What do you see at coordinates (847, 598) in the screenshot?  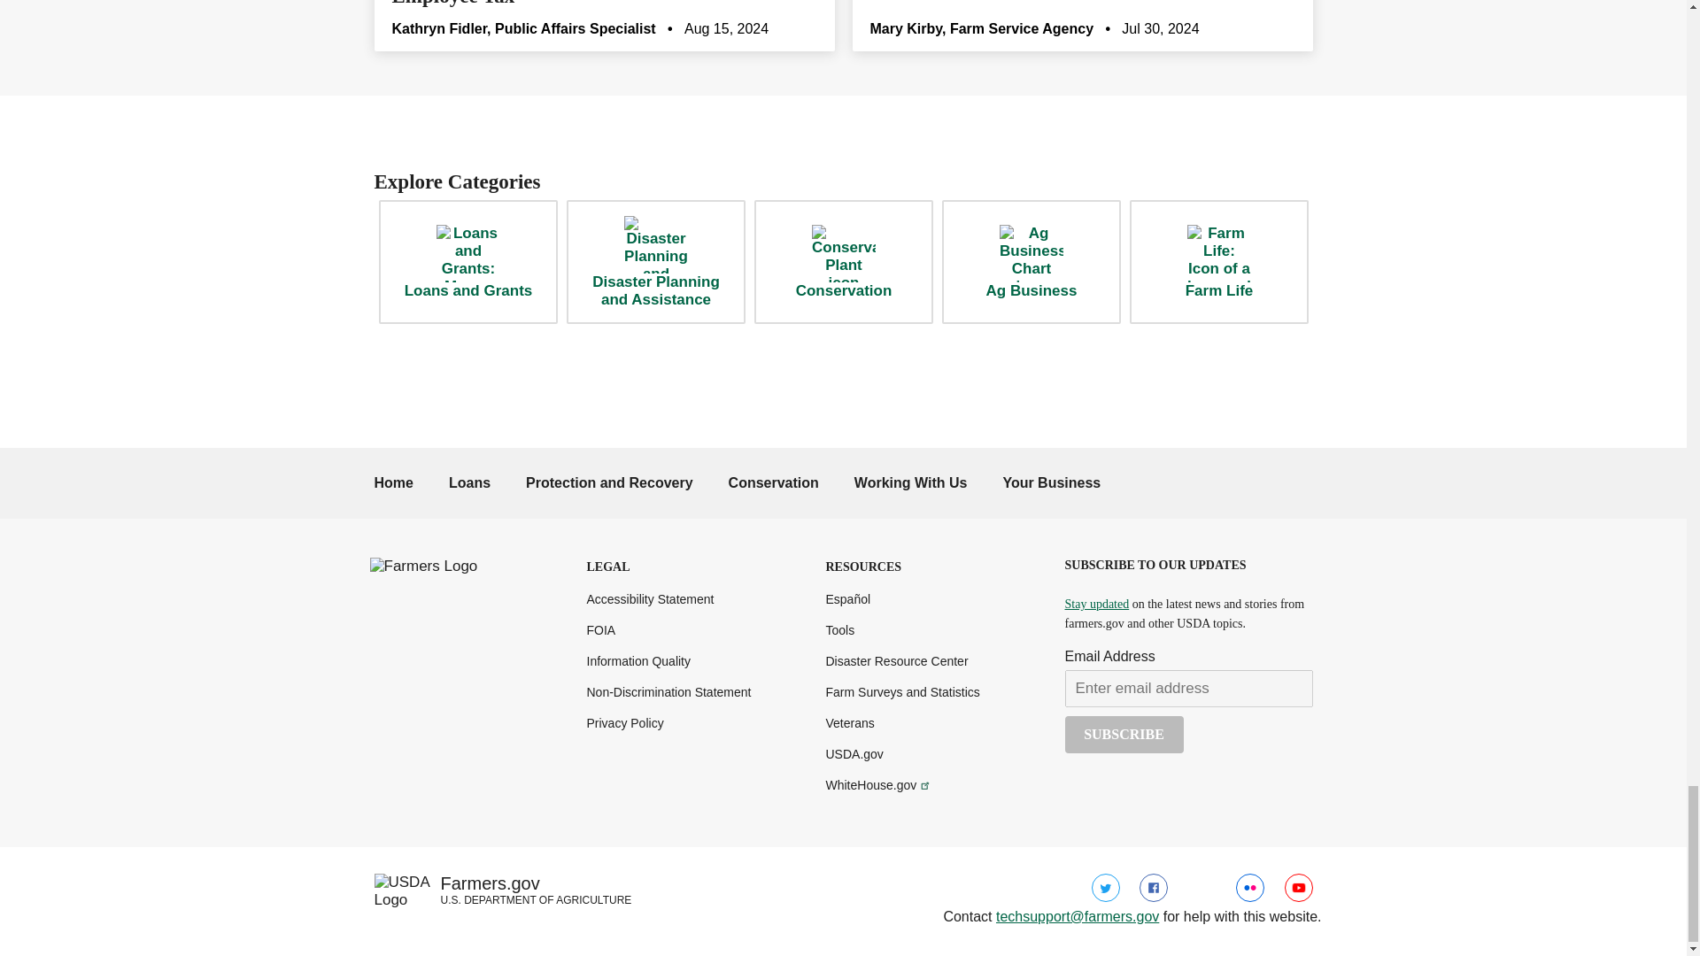 I see `Busque nuestras traducciones o haga una solicitud` at bounding box center [847, 598].